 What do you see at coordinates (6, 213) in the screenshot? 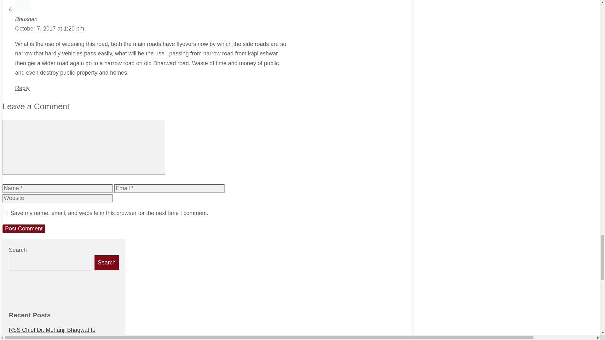
I see `yes` at bounding box center [6, 213].